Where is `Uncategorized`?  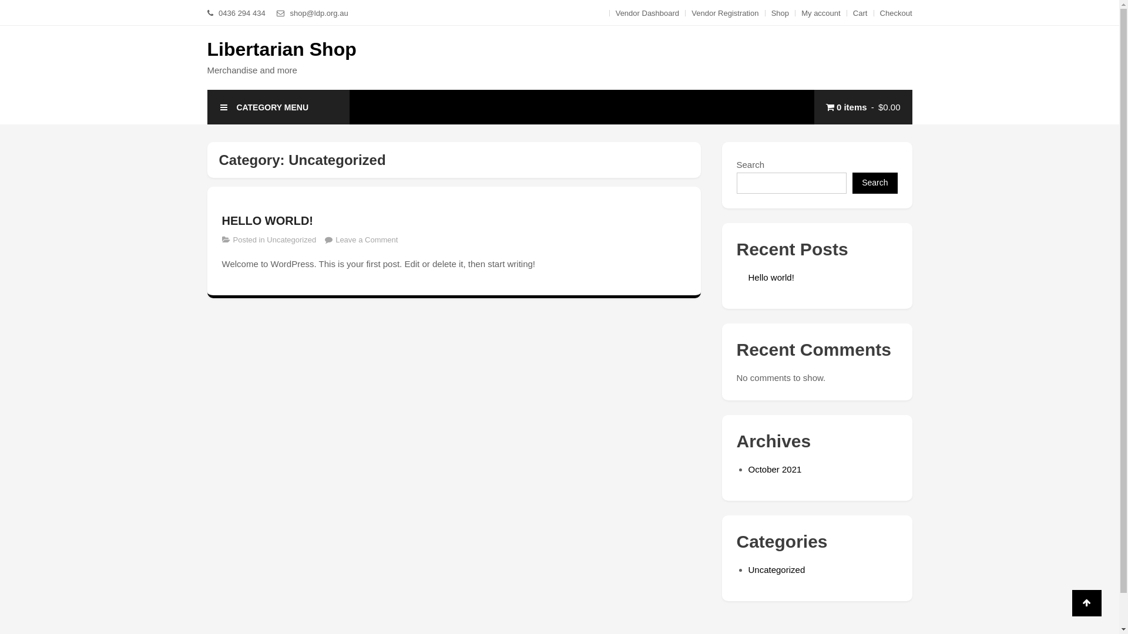
Uncategorized is located at coordinates (777, 569).